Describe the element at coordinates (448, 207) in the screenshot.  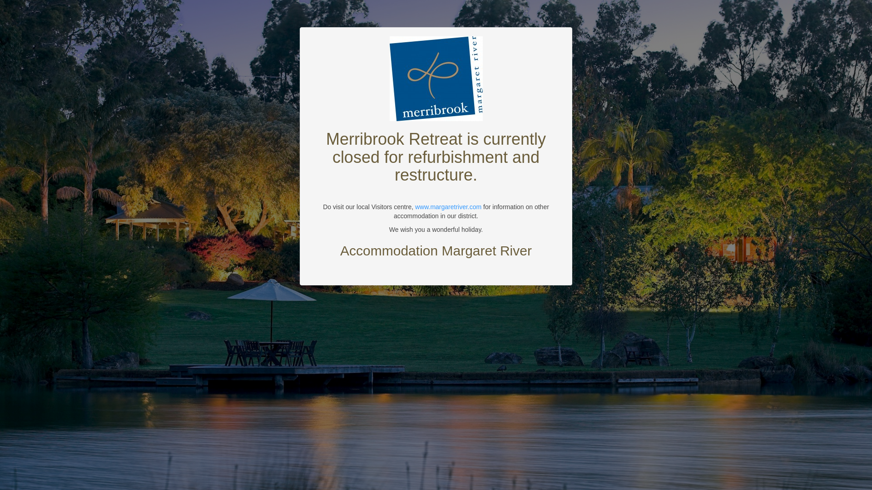
I see `www.margaretriver.com` at that location.